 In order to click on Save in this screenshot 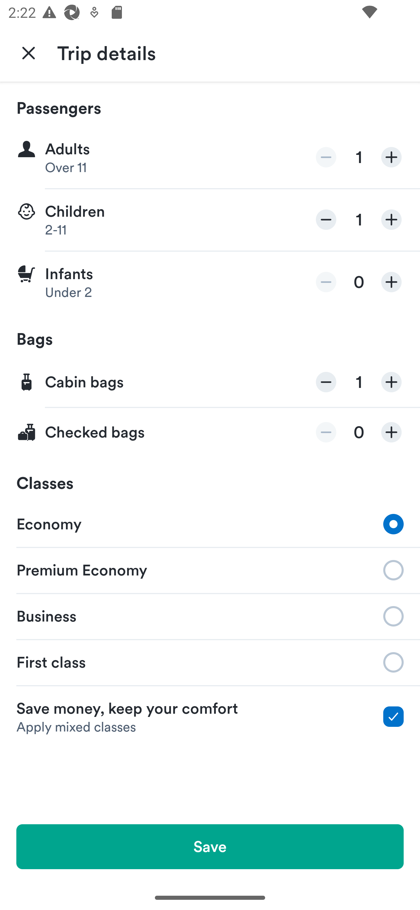, I will do `click(210, 846)`.